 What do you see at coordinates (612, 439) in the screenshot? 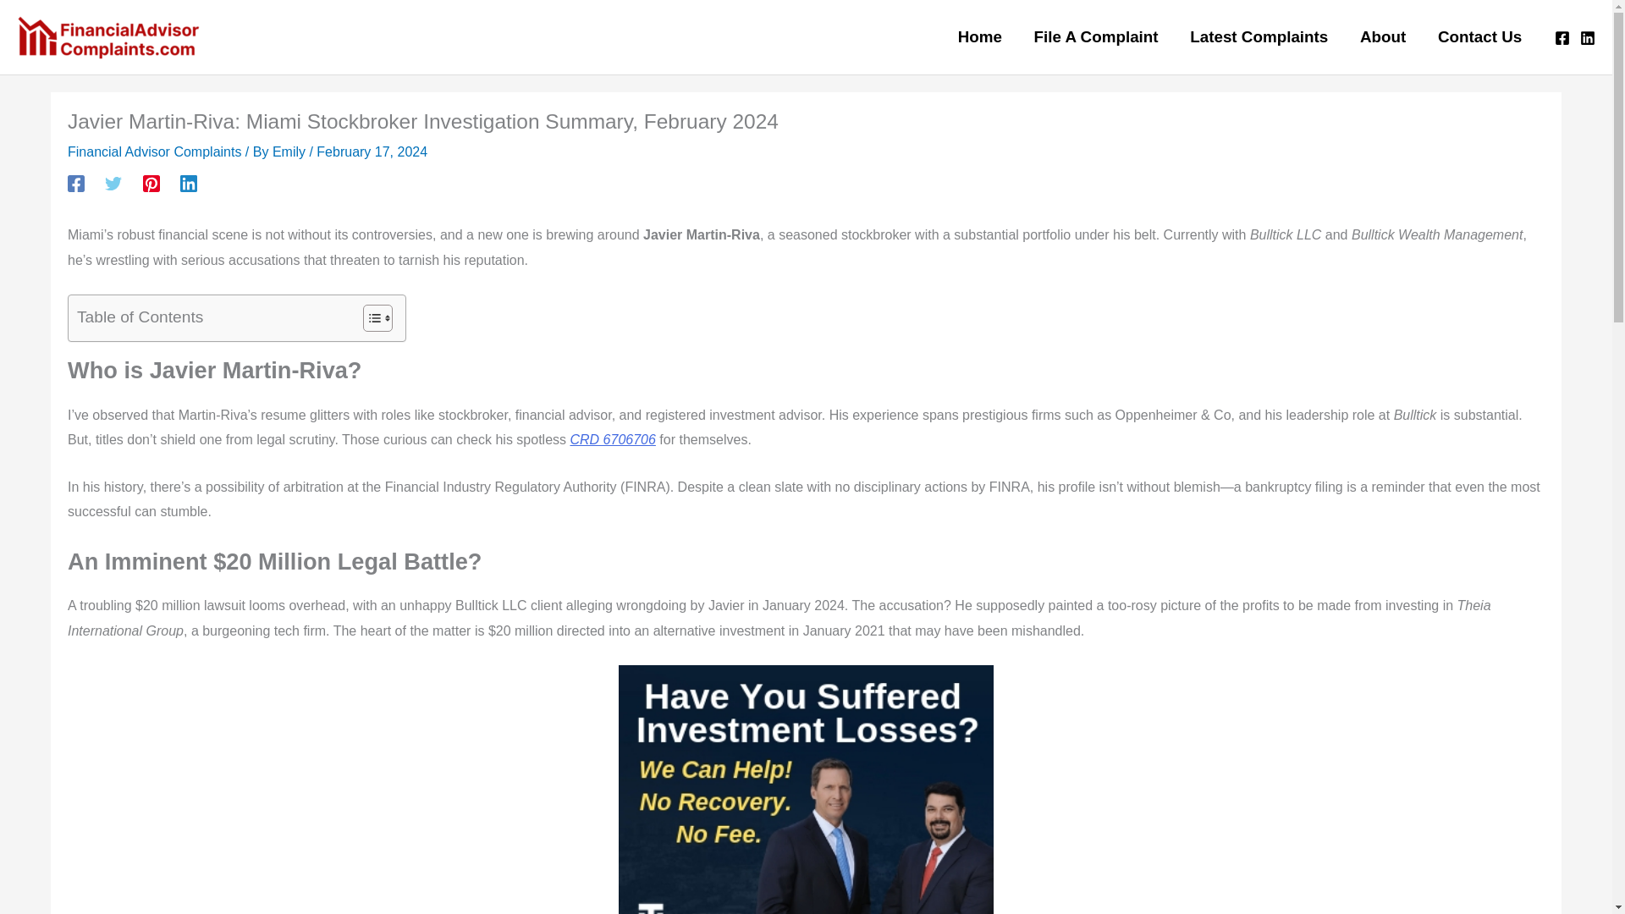
I see `CRD 6706706` at bounding box center [612, 439].